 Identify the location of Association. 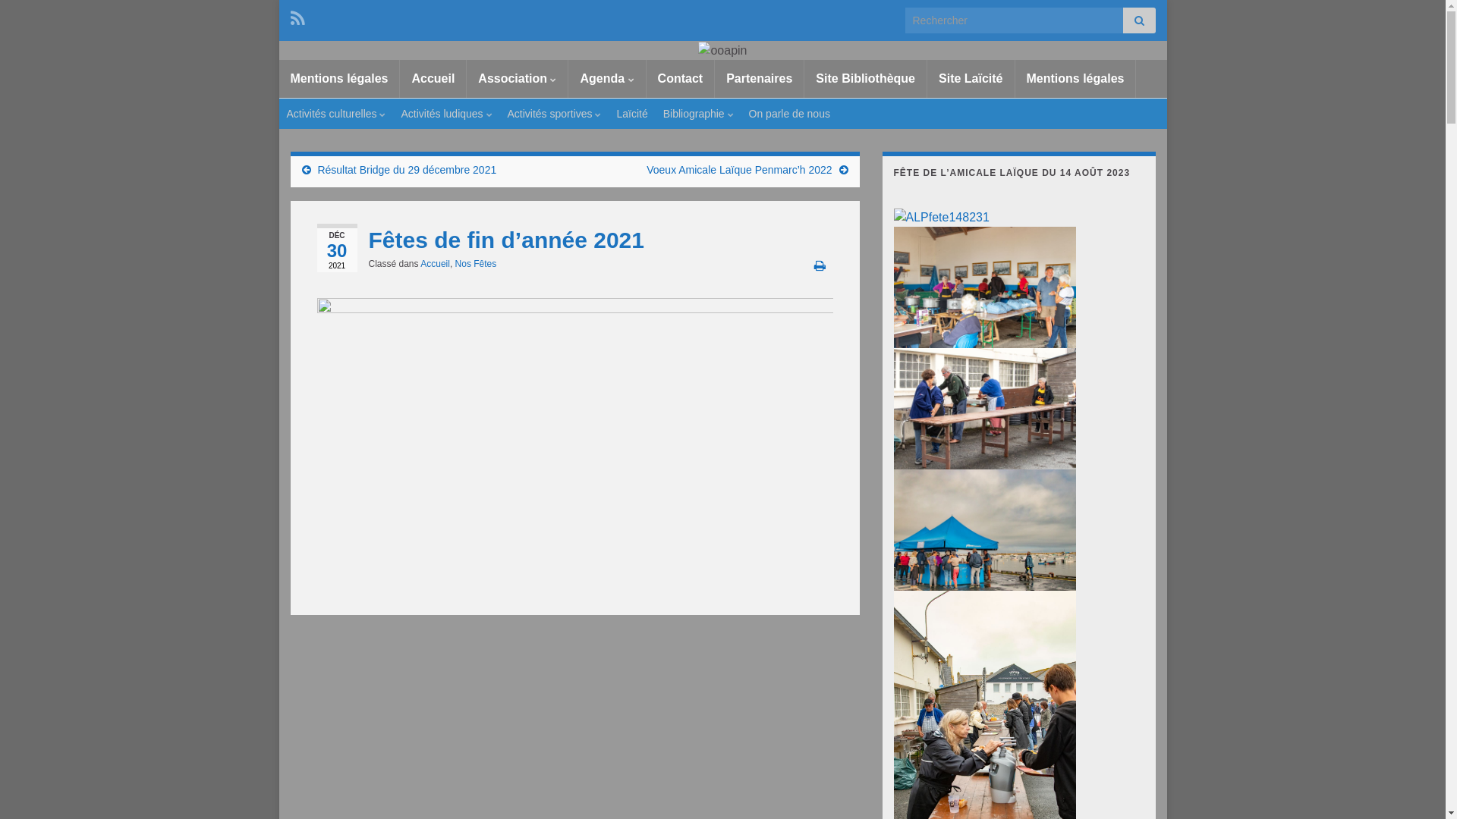
(518, 79).